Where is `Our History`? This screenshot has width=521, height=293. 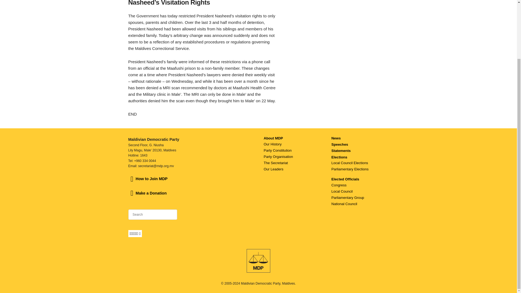 Our History is located at coordinates (272, 144).